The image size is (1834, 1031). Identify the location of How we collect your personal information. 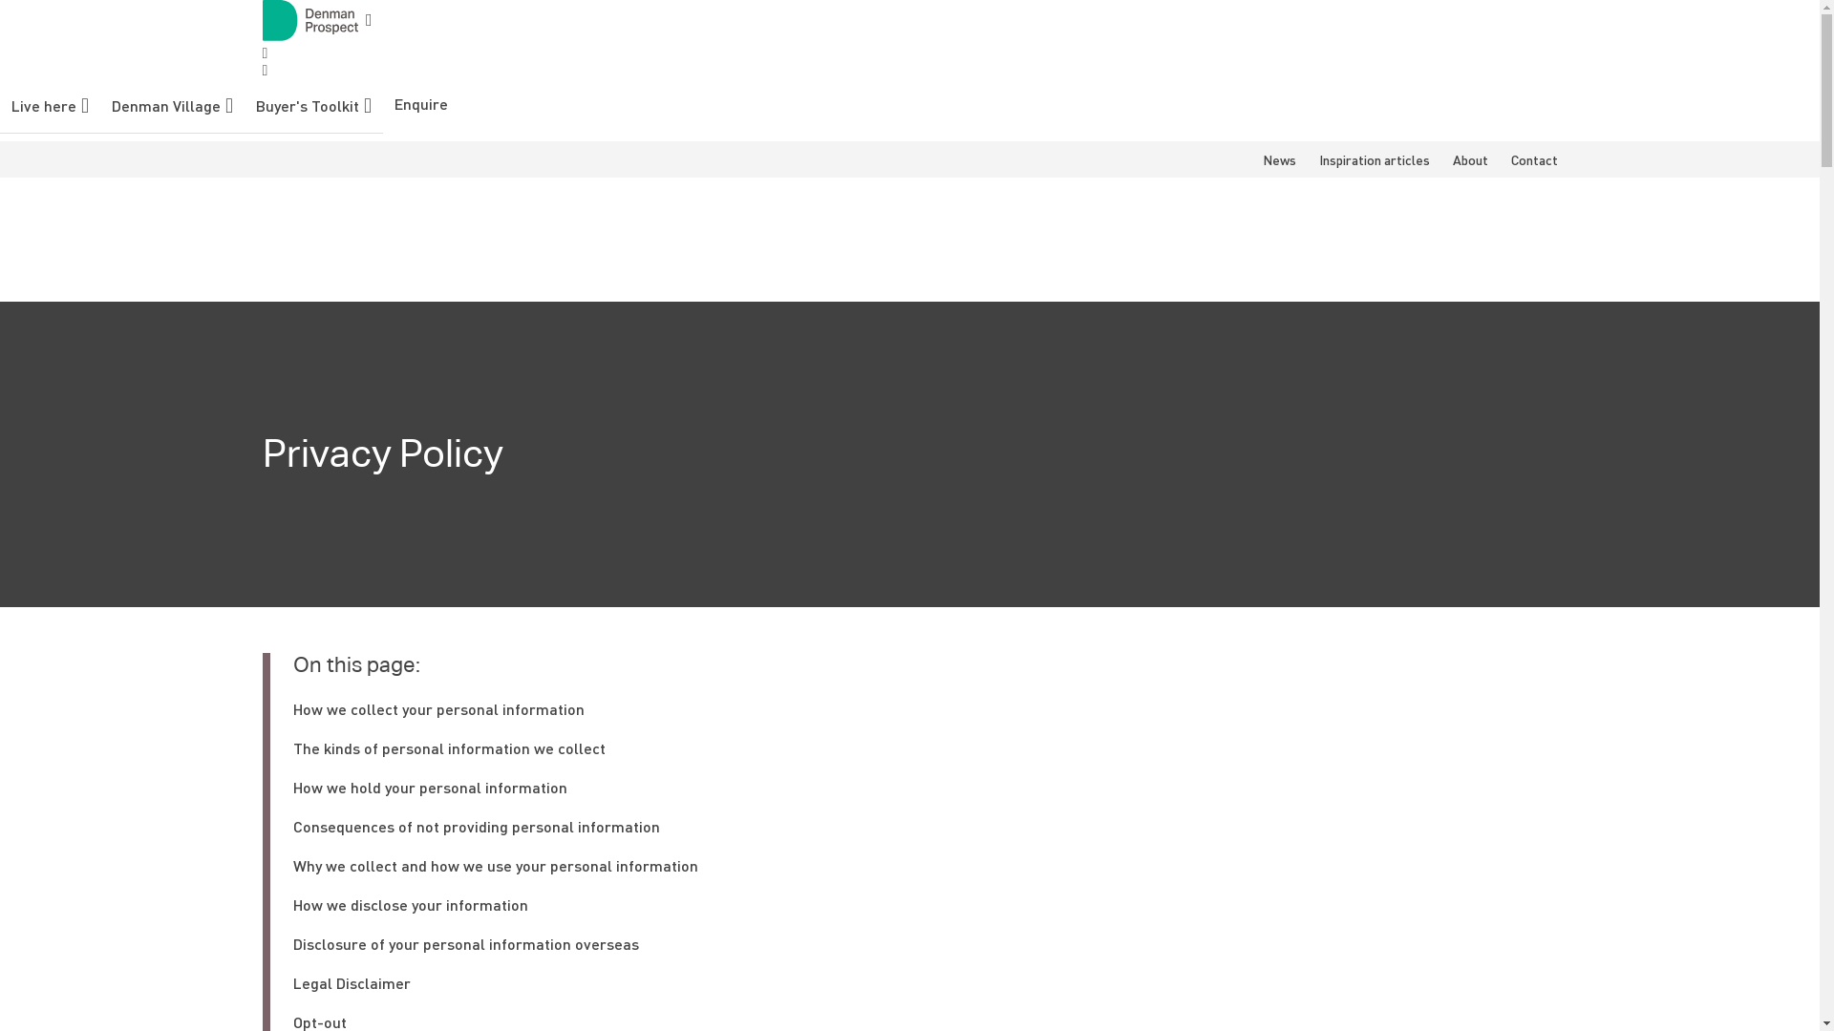
(437, 708).